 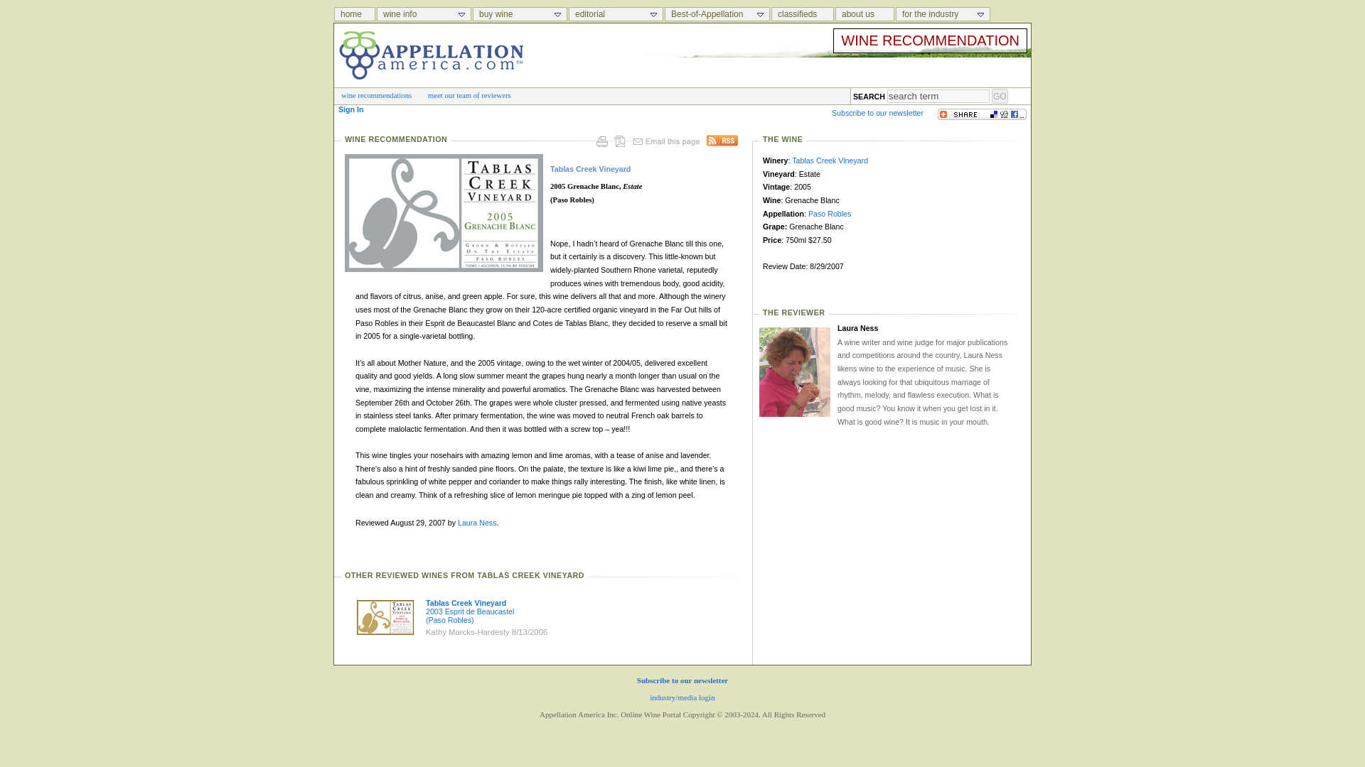 I want to click on home, so click(x=355, y=14).